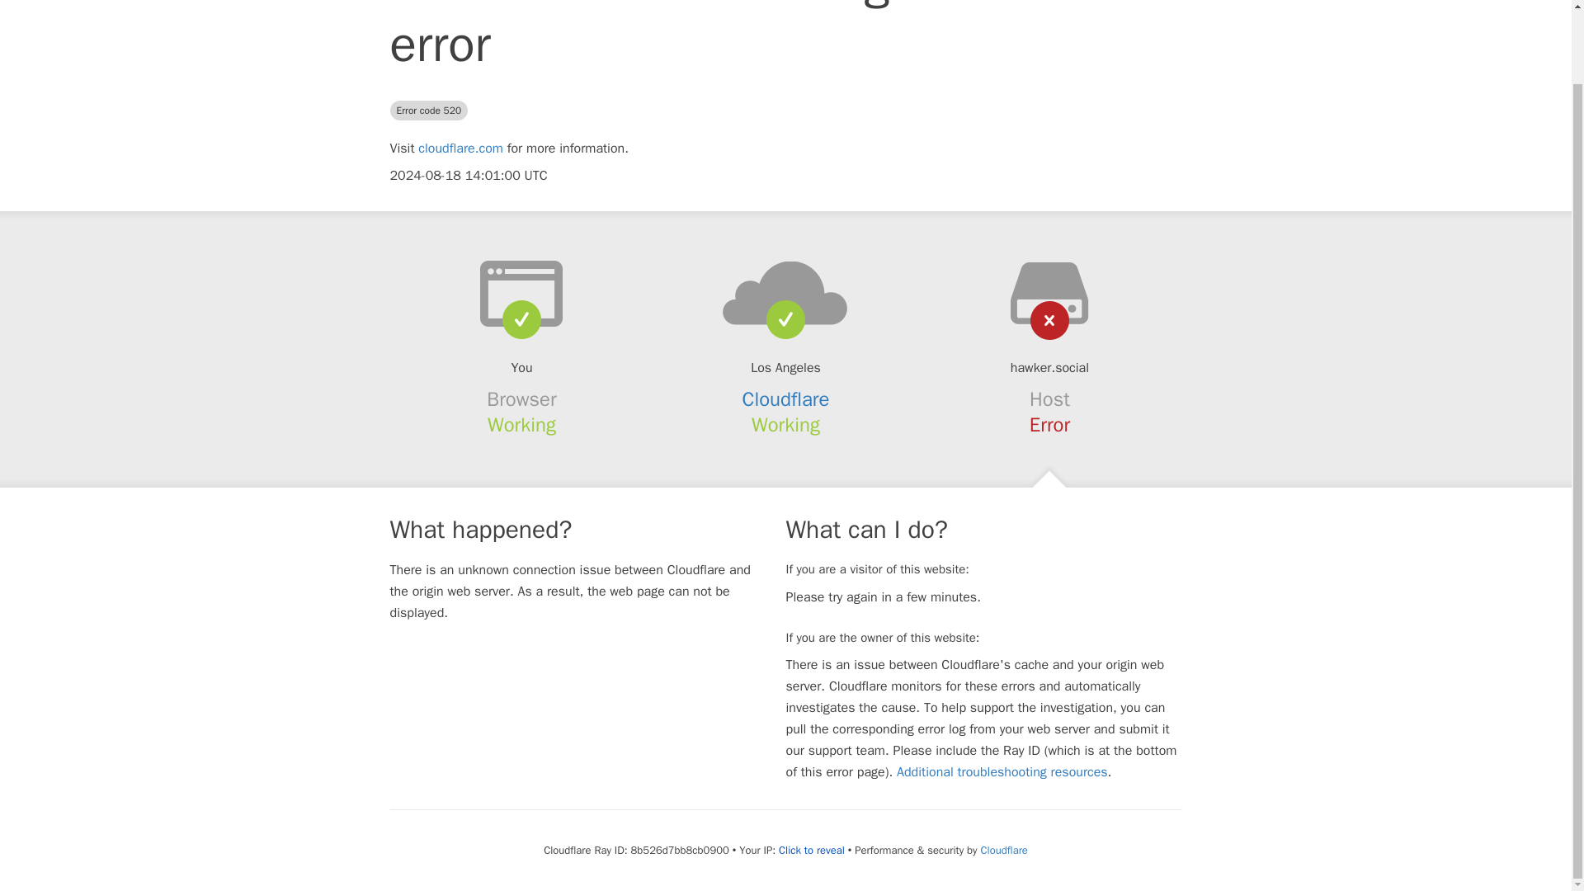  I want to click on Cloudflare, so click(786, 398).